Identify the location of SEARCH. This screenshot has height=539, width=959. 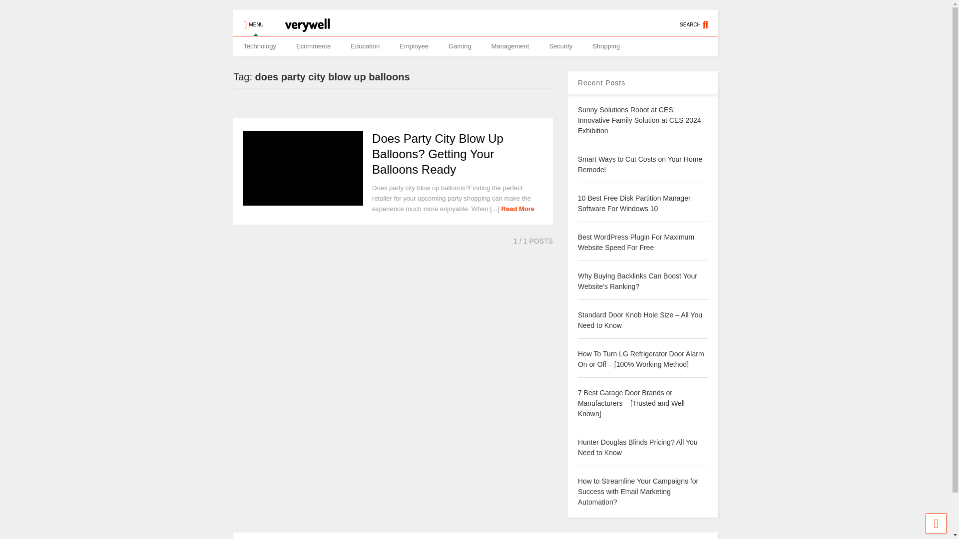
(699, 20).